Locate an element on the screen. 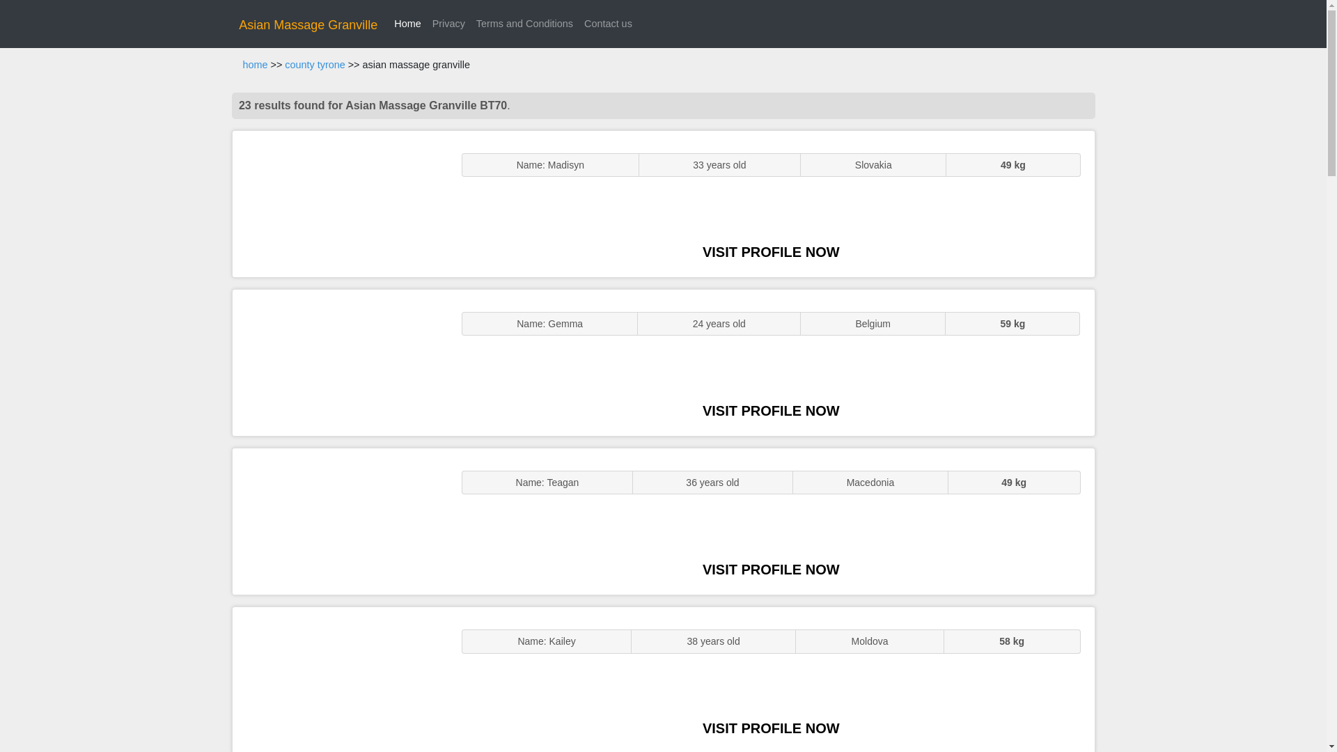 The image size is (1337, 752). Terms and Conditions is located at coordinates (524, 24).